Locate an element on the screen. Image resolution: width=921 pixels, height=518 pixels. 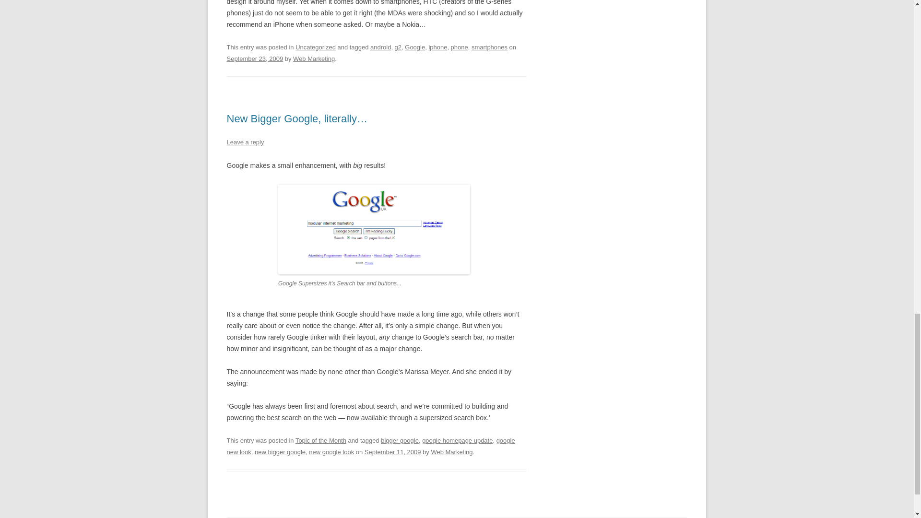
View all posts by Web Marketing is located at coordinates (451, 452).